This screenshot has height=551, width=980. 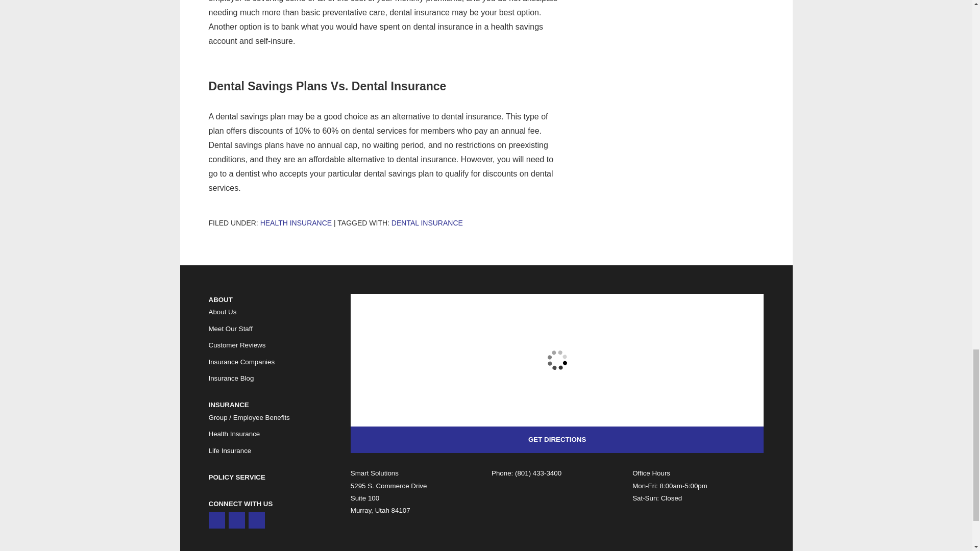 What do you see at coordinates (427, 222) in the screenshot?
I see `Dental Insurance` at bounding box center [427, 222].